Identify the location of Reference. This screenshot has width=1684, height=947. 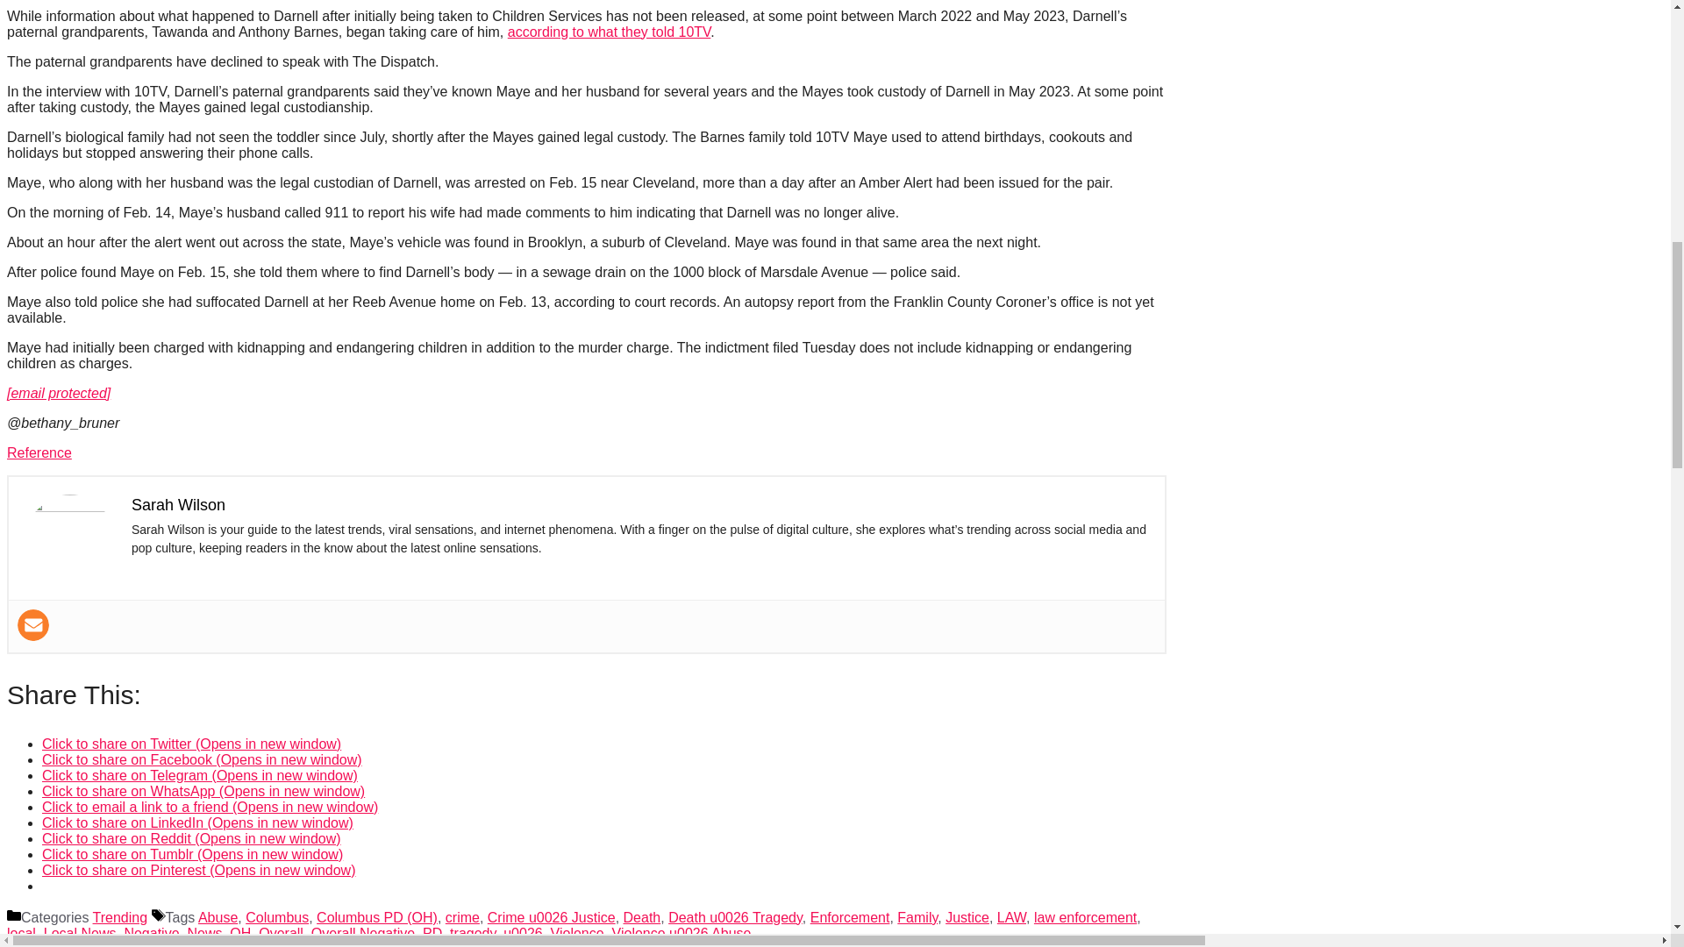
(39, 452).